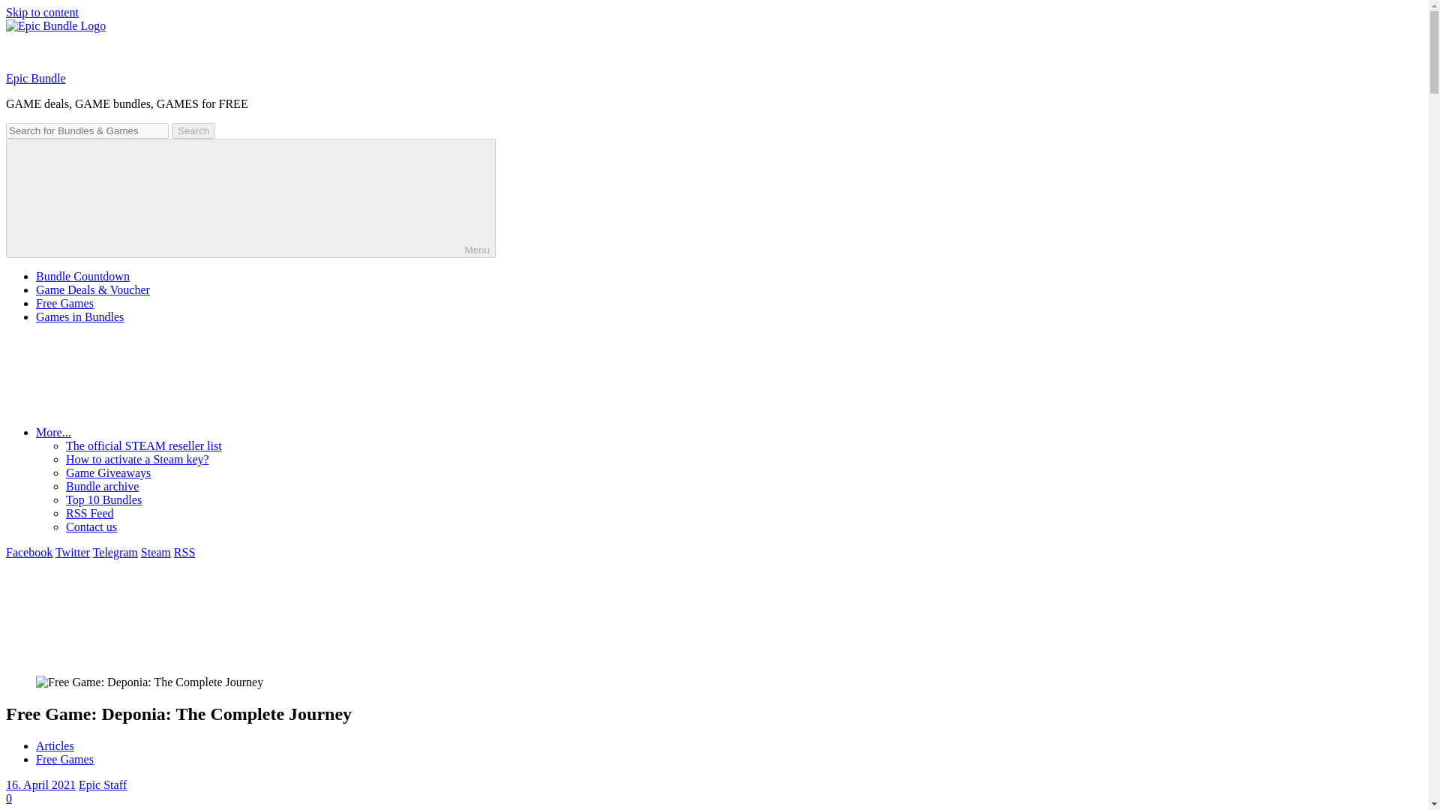 The height and width of the screenshot is (810, 1440). Describe the element at coordinates (90, 513) in the screenshot. I see `RSS Feed` at that location.